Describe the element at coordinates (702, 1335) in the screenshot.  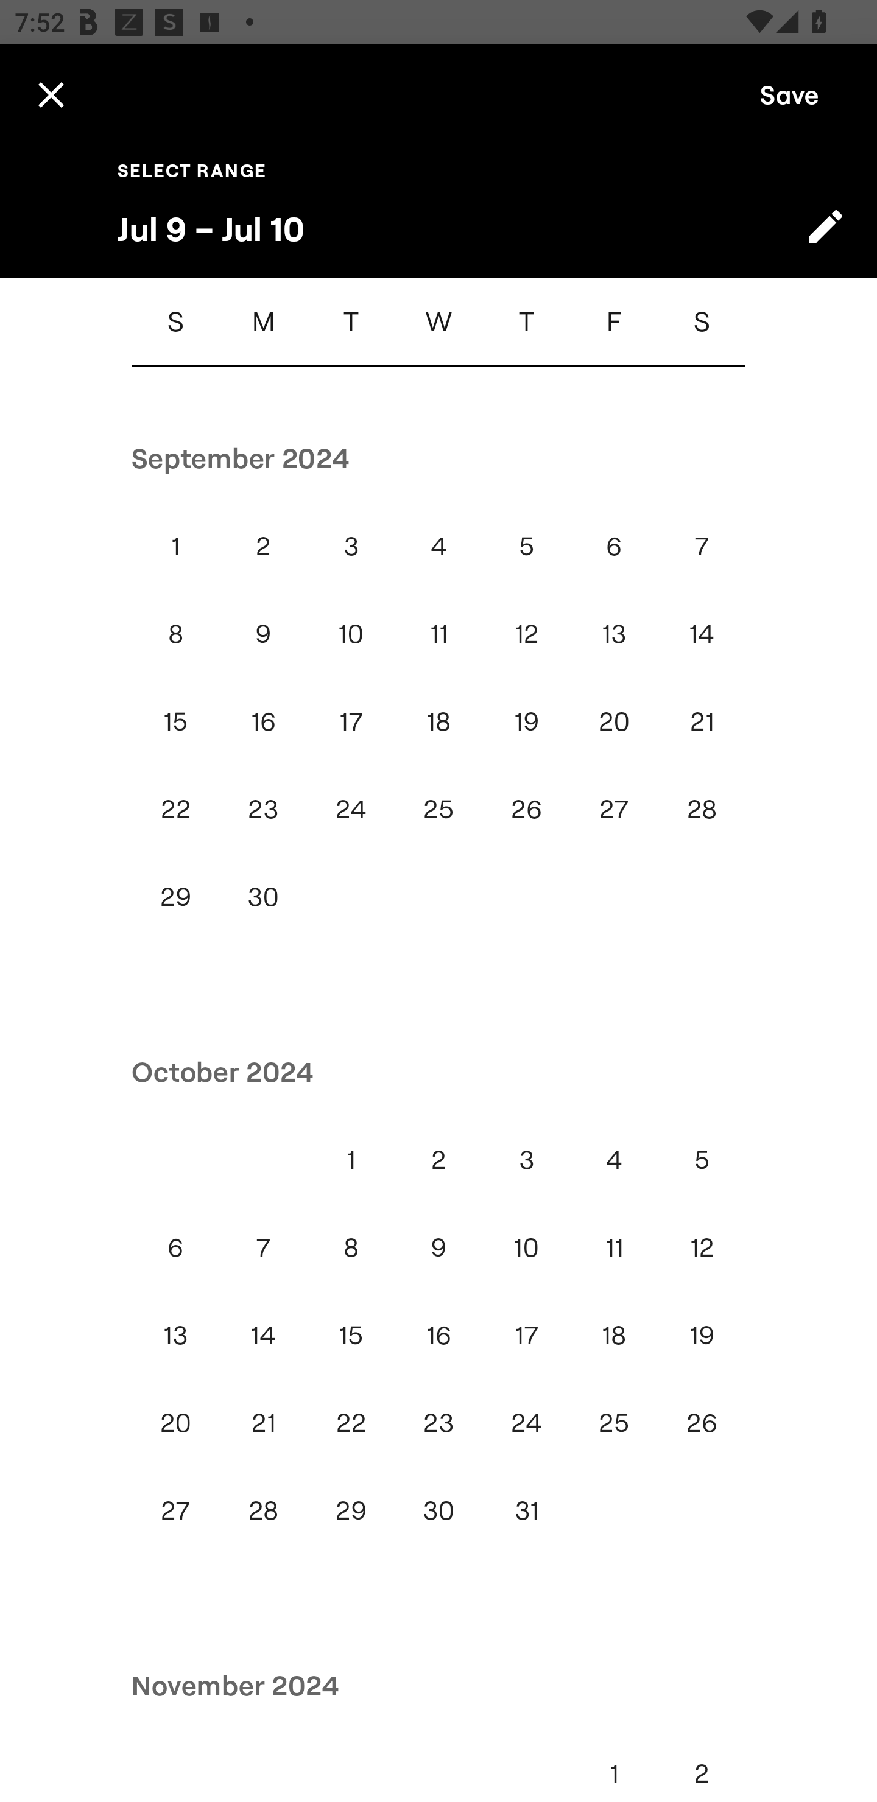
I see `19 Sat, Oct 19` at that location.